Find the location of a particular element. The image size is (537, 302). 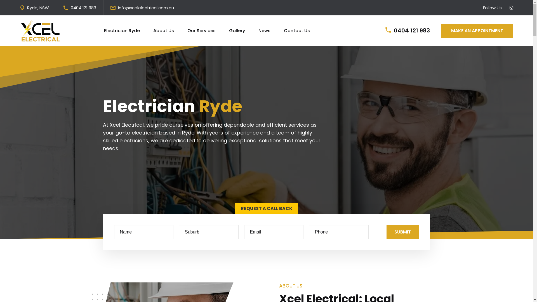

0404 121 983 is located at coordinates (412, 30).